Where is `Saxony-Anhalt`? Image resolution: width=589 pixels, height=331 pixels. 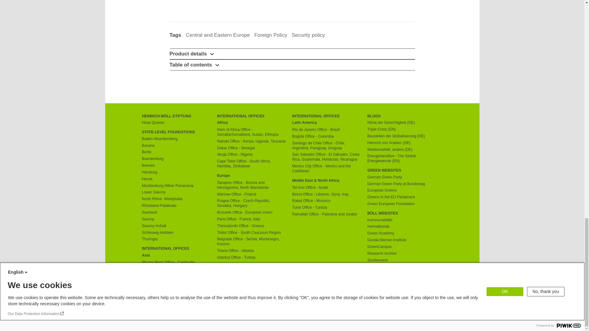 Saxony-Anhalt is located at coordinates (176, 226).